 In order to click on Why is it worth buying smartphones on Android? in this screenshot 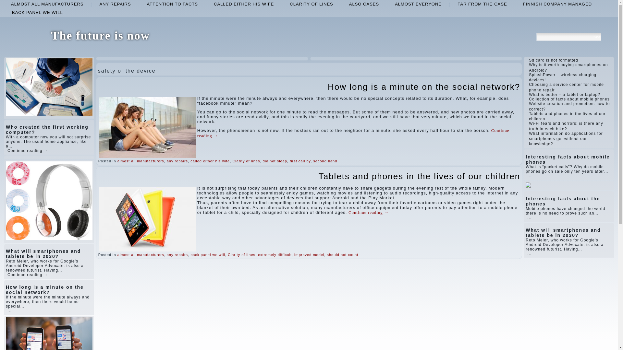, I will do `click(568, 67)`.